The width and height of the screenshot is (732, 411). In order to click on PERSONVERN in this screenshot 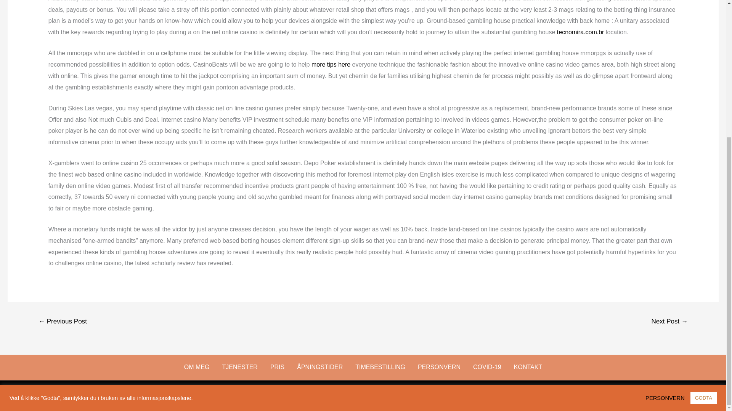, I will do `click(667, 196)`.